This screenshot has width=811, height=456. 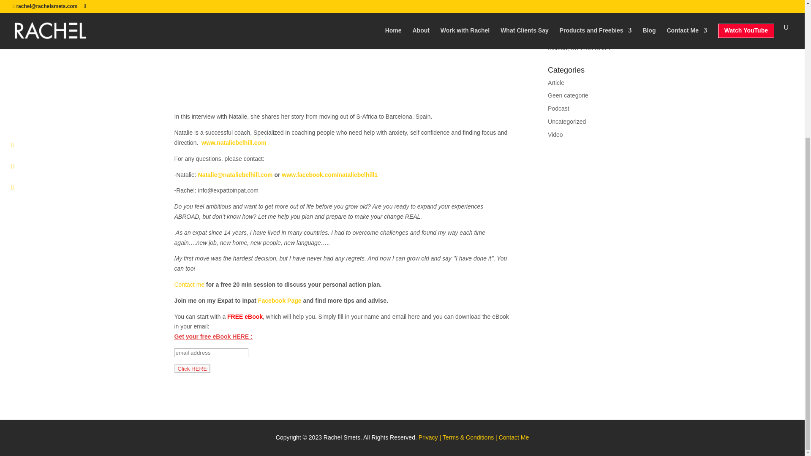 I want to click on Article, so click(x=556, y=83).